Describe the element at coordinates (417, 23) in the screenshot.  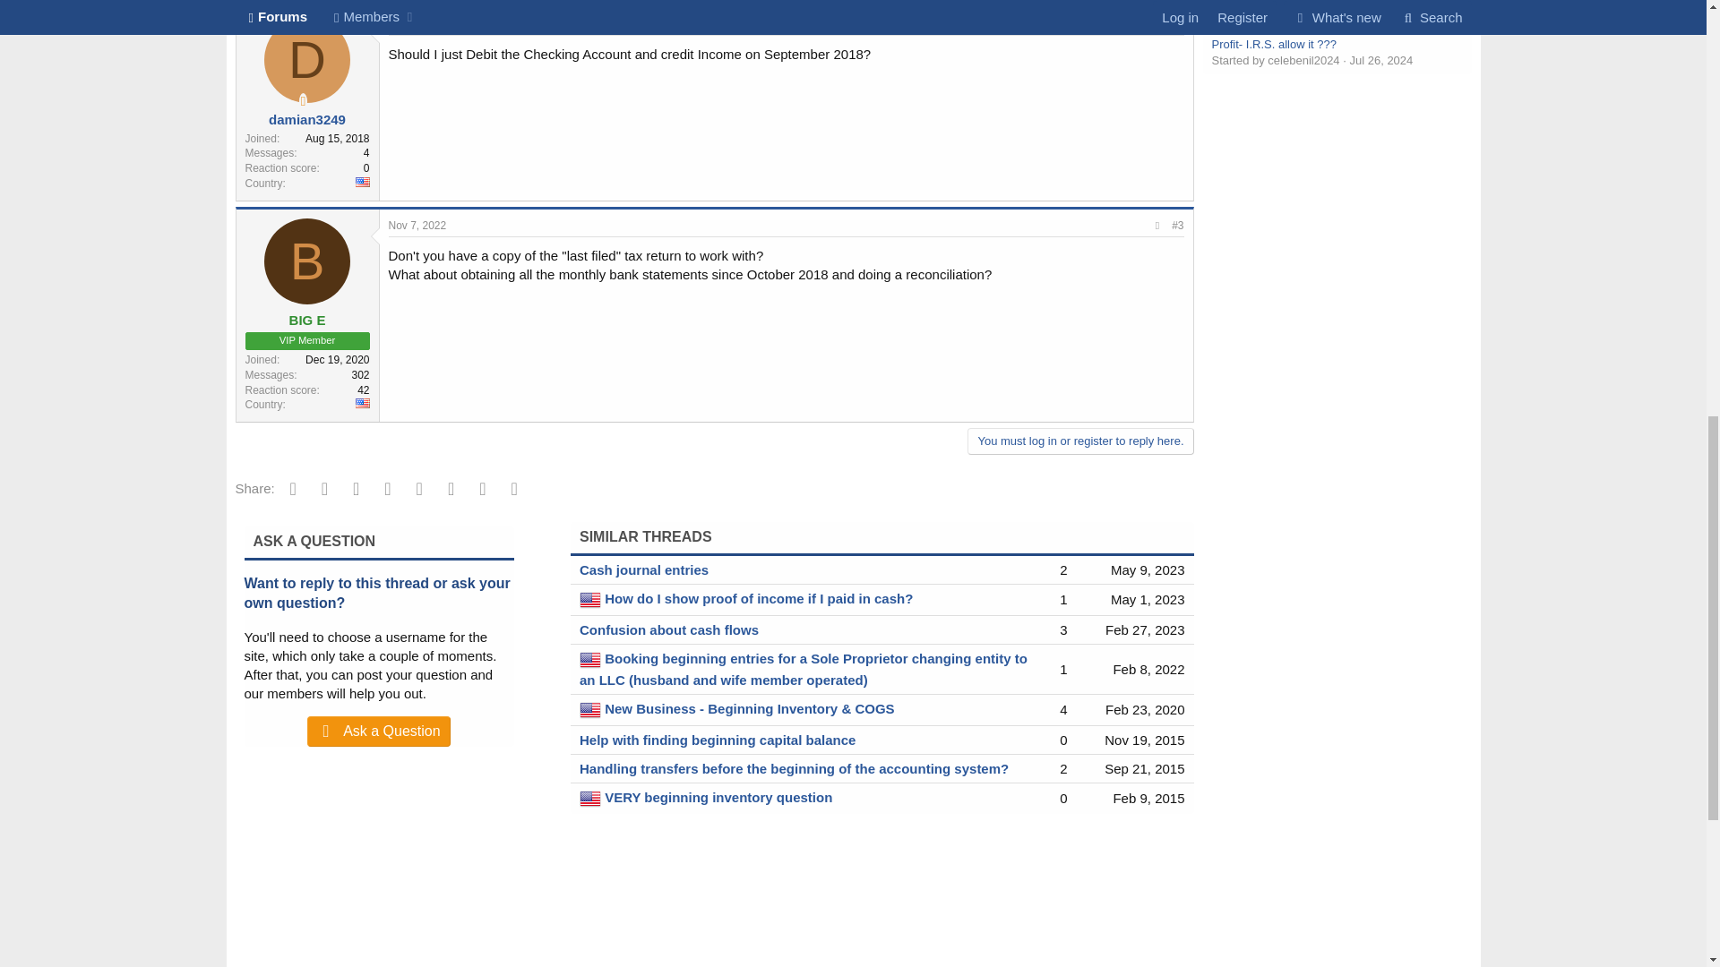
I see `Nov 7, 2022` at that location.